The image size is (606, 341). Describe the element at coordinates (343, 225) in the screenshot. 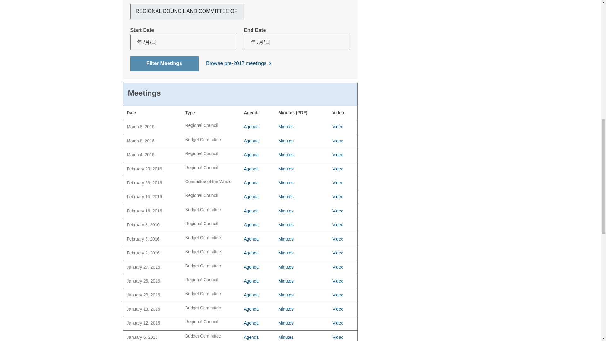

I see `February 3, 2016 Regional Council Video` at that location.